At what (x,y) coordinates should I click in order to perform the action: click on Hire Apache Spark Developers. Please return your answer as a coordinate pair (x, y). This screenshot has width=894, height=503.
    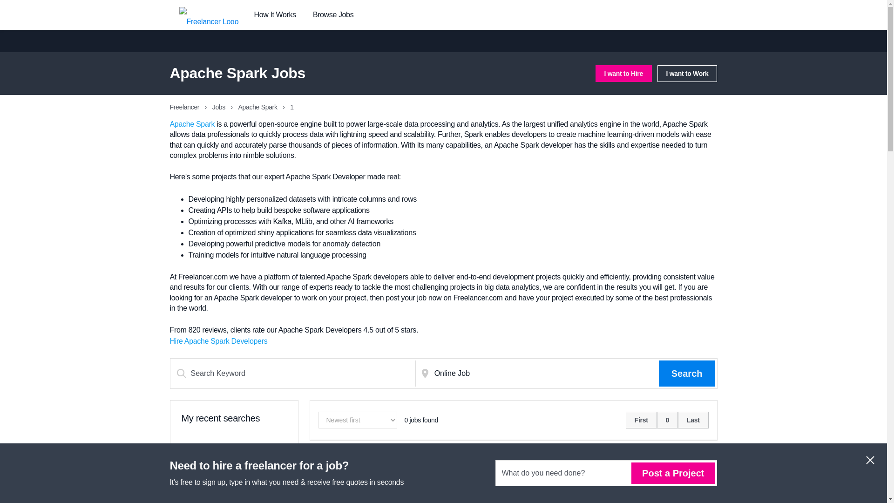
    Looking at the image, I should click on (218, 341).